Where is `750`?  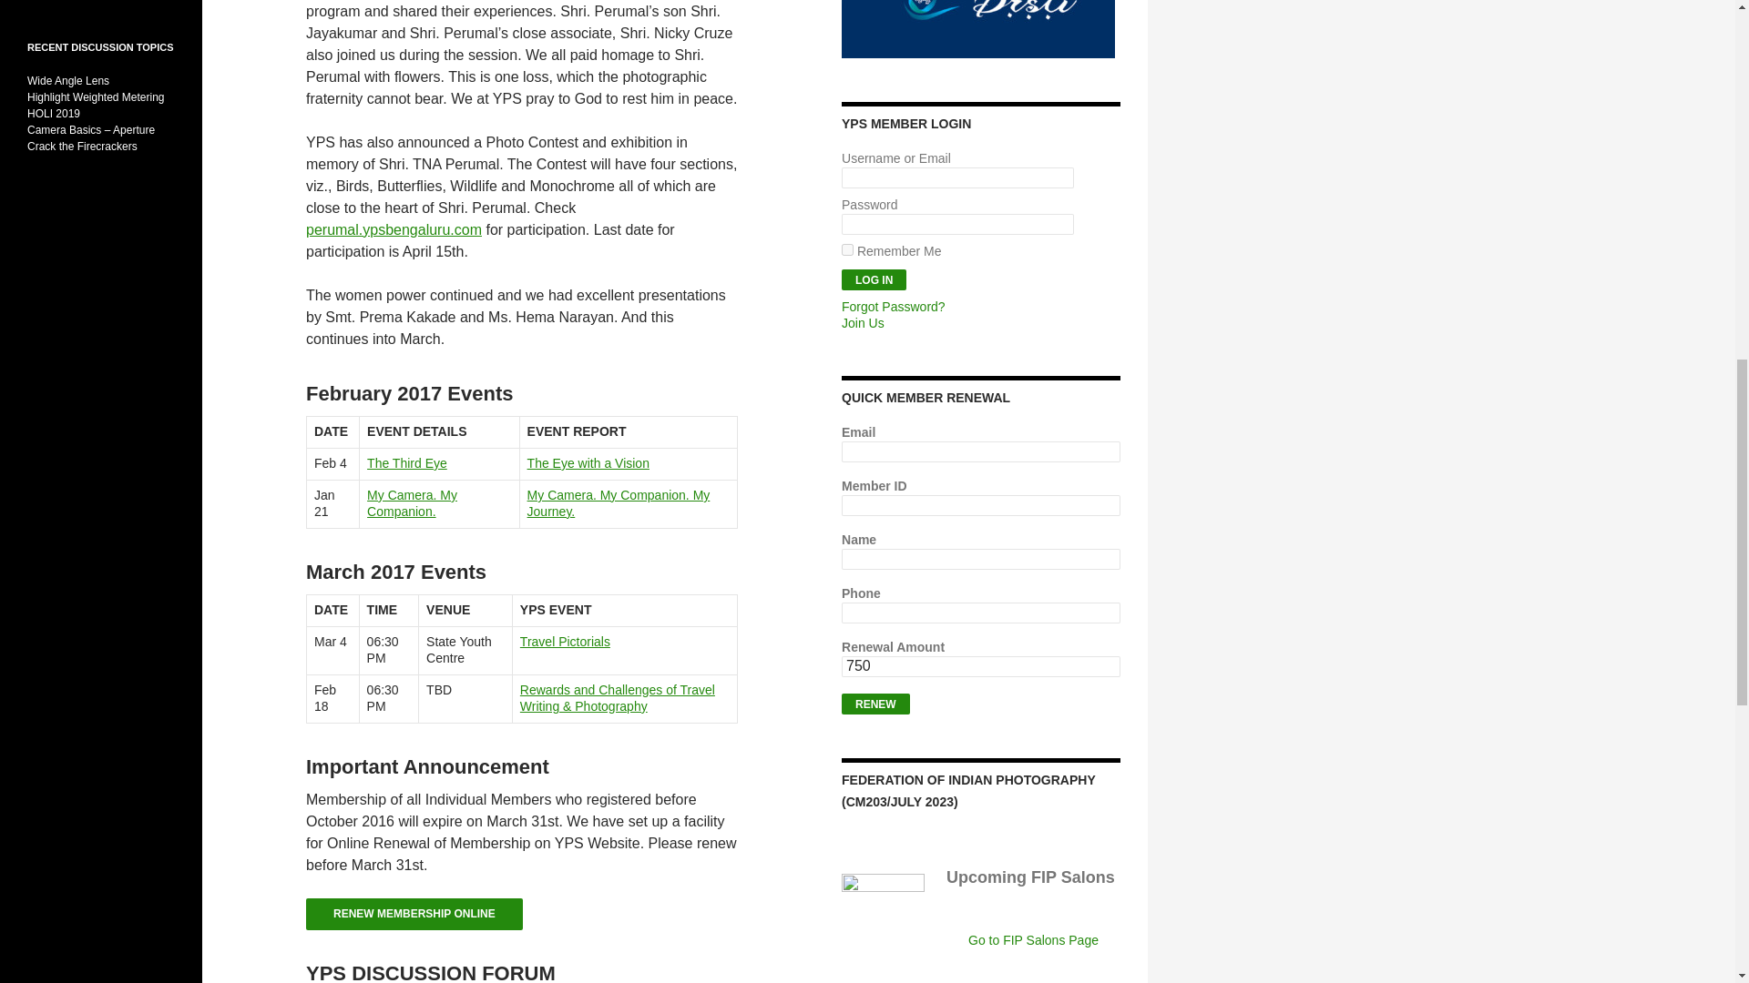 750 is located at coordinates (980, 666).